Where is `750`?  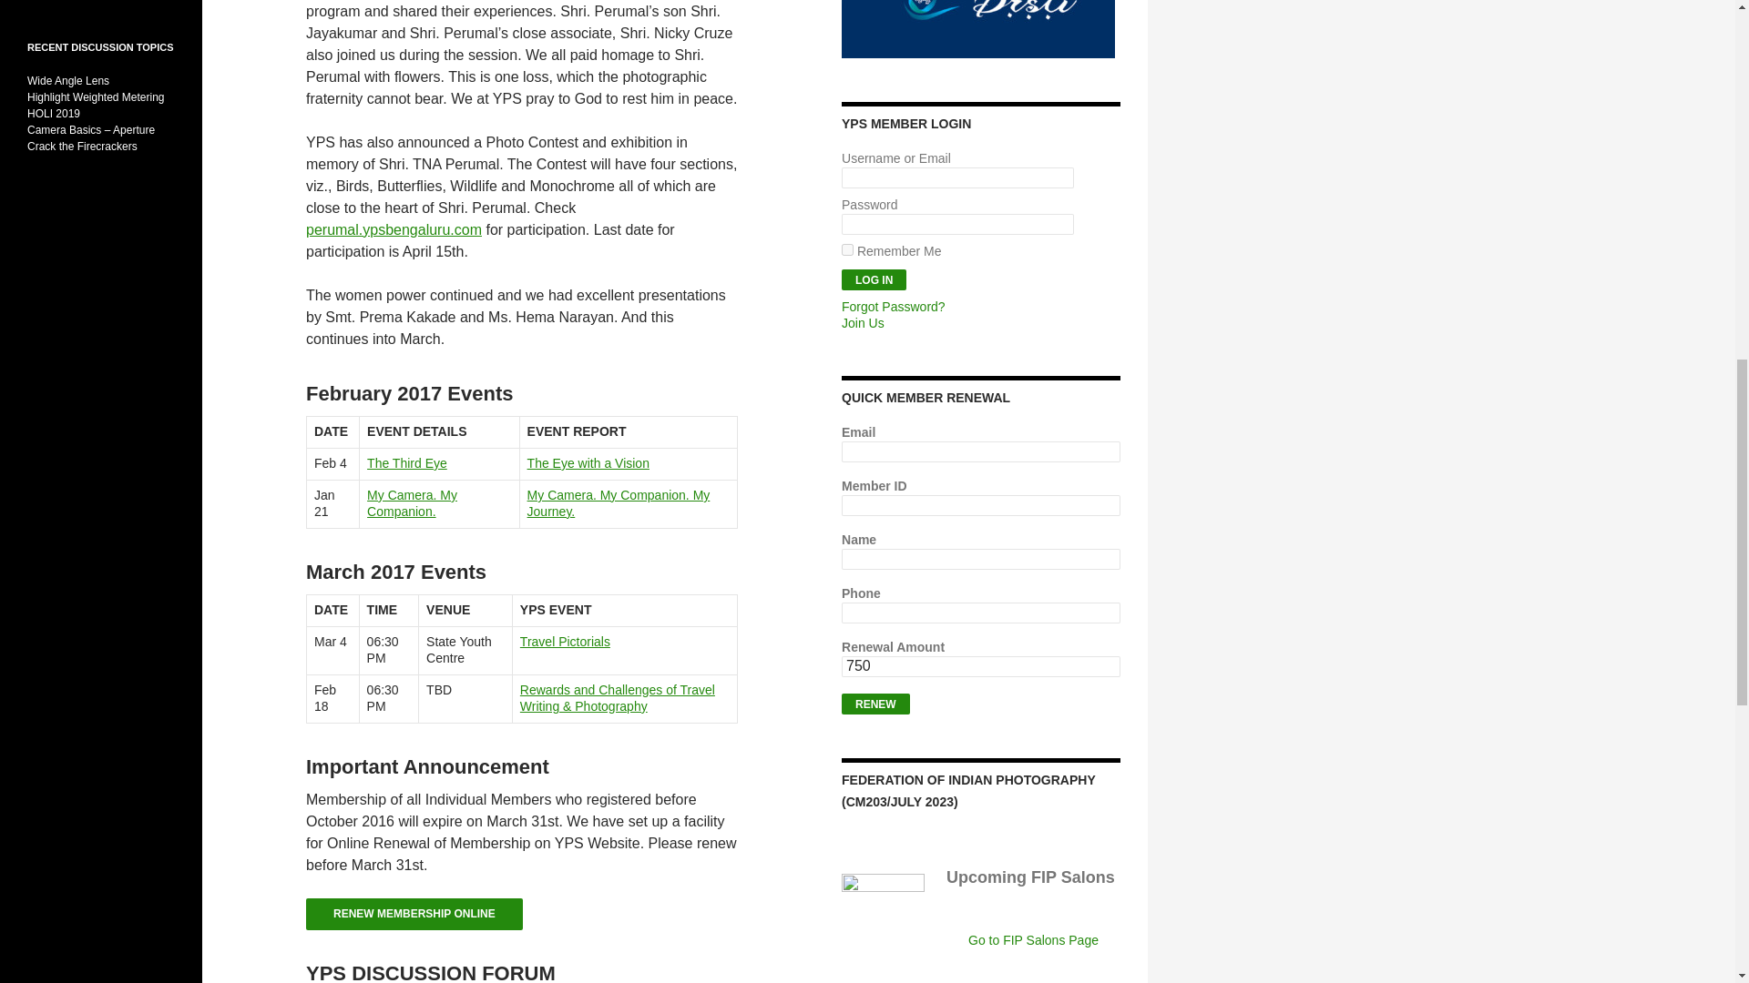 750 is located at coordinates (980, 666).